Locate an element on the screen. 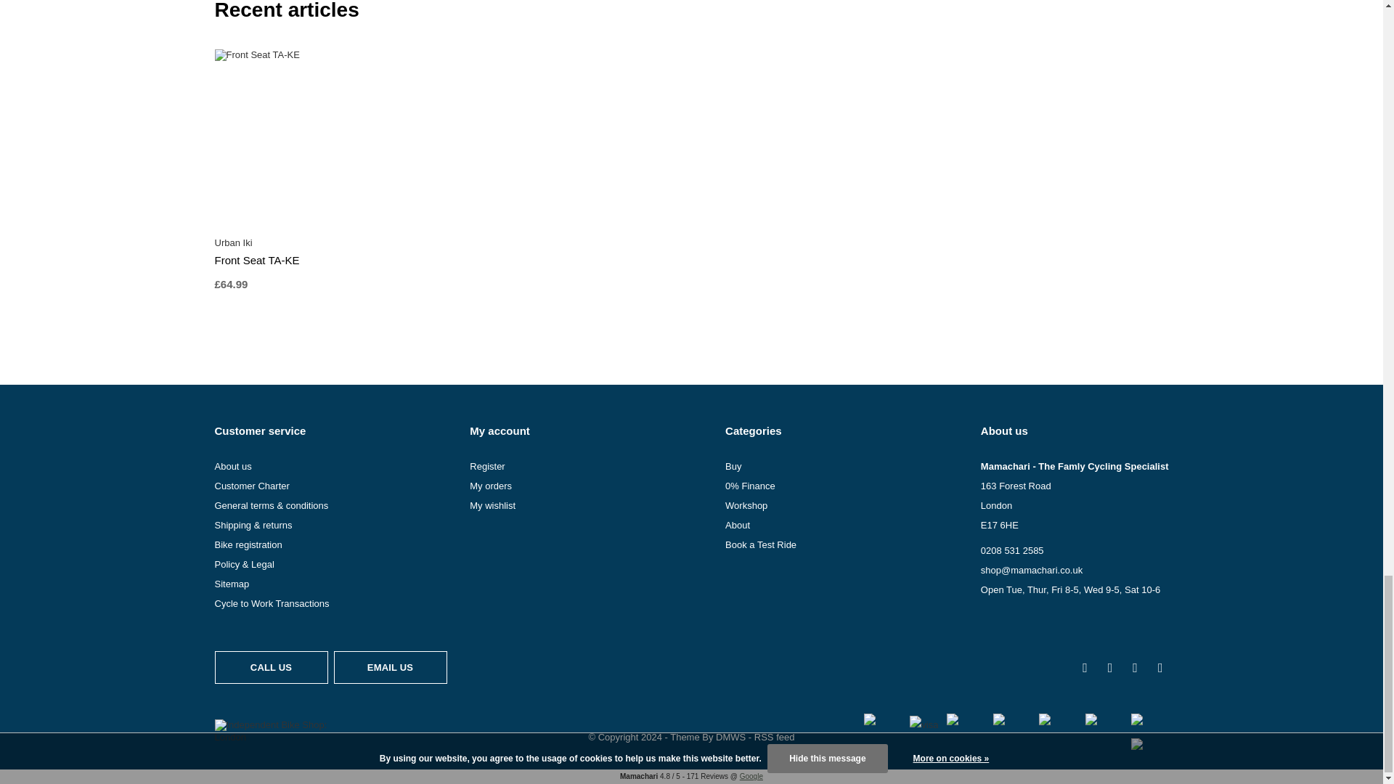 The width and height of the screenshot is (1394, 784). My wishlist is located at coordinates (492, 505).